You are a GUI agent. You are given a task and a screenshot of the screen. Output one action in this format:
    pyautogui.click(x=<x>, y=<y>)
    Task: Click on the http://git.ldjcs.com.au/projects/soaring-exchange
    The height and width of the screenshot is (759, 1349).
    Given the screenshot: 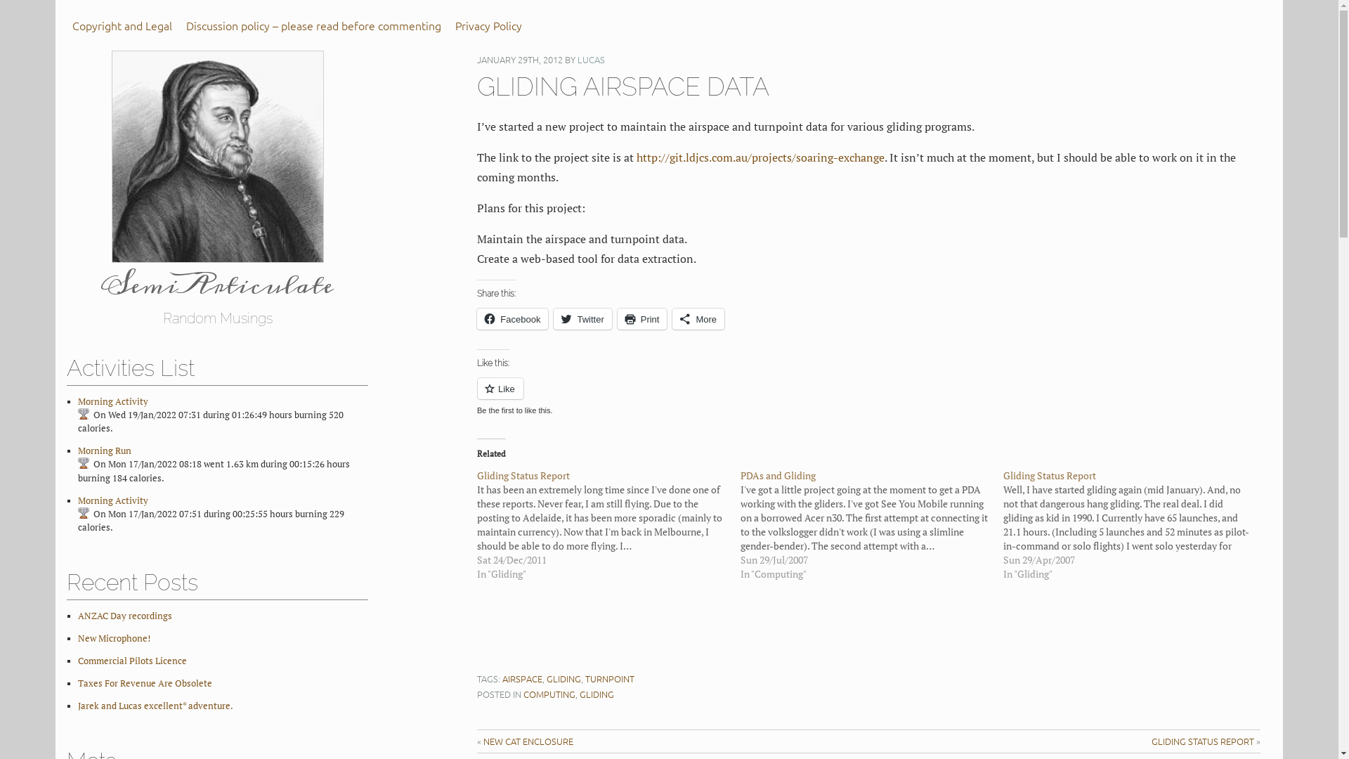 What is the action you would take?
    pyautogui.click(x=760, y=157)
    